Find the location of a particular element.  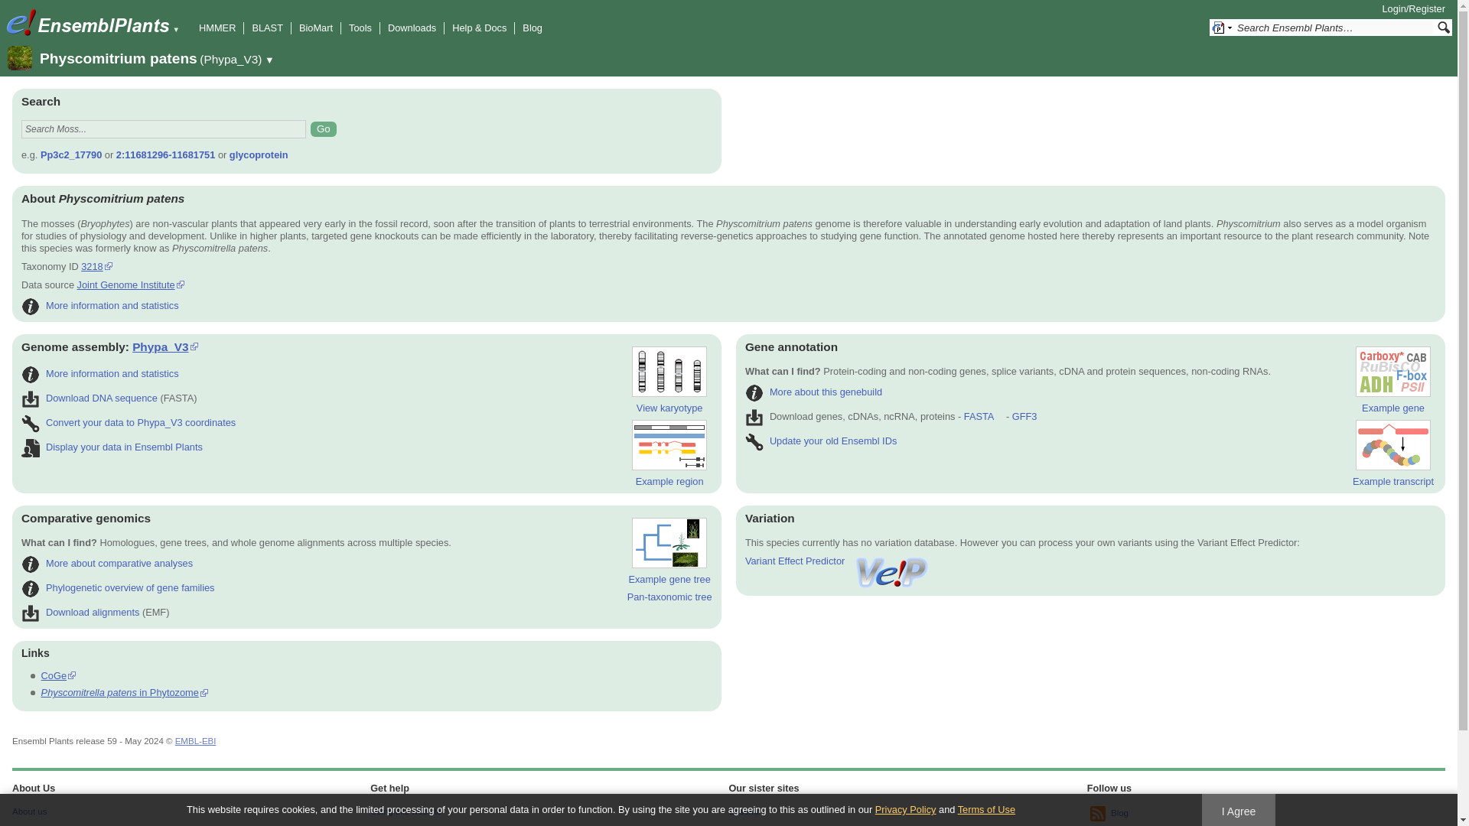

Go is located at coordinates (323, 128).